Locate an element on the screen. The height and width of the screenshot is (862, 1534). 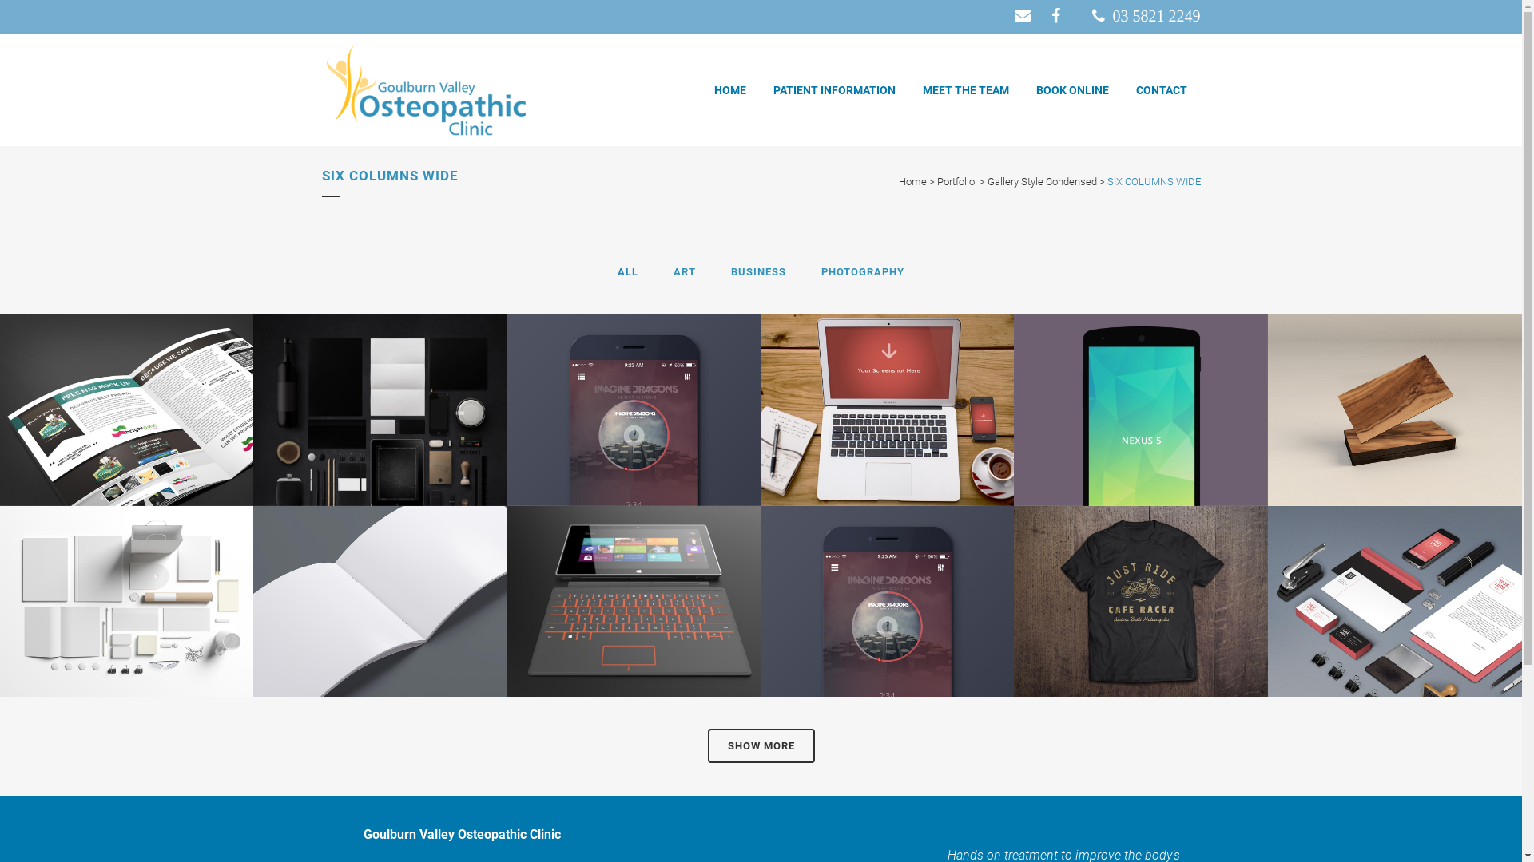
HOME is located at coordinates (729, 90).